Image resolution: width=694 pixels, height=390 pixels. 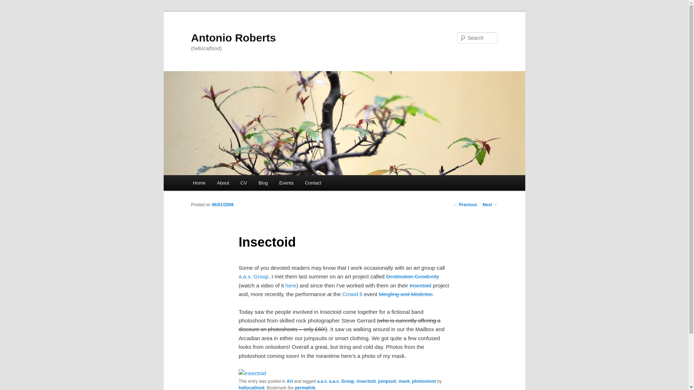 I want to click on a.a.s, so click(x=322, y=381).